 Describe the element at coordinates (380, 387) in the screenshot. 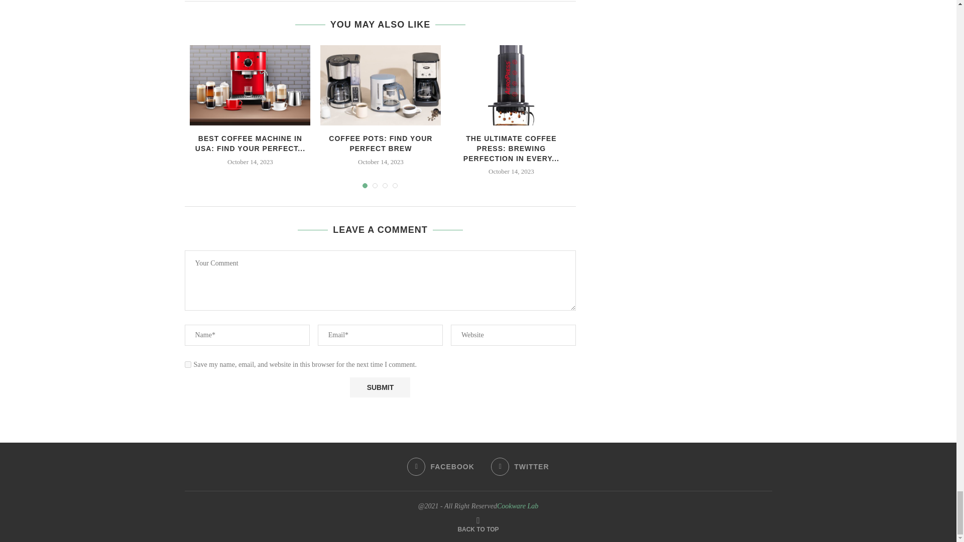

I see `Submit` at that location.